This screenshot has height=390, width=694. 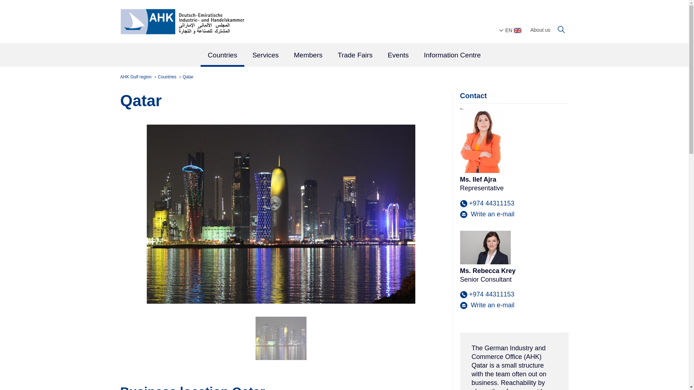 I want to click on AHK Gulf region, so click(x=136, y=77).